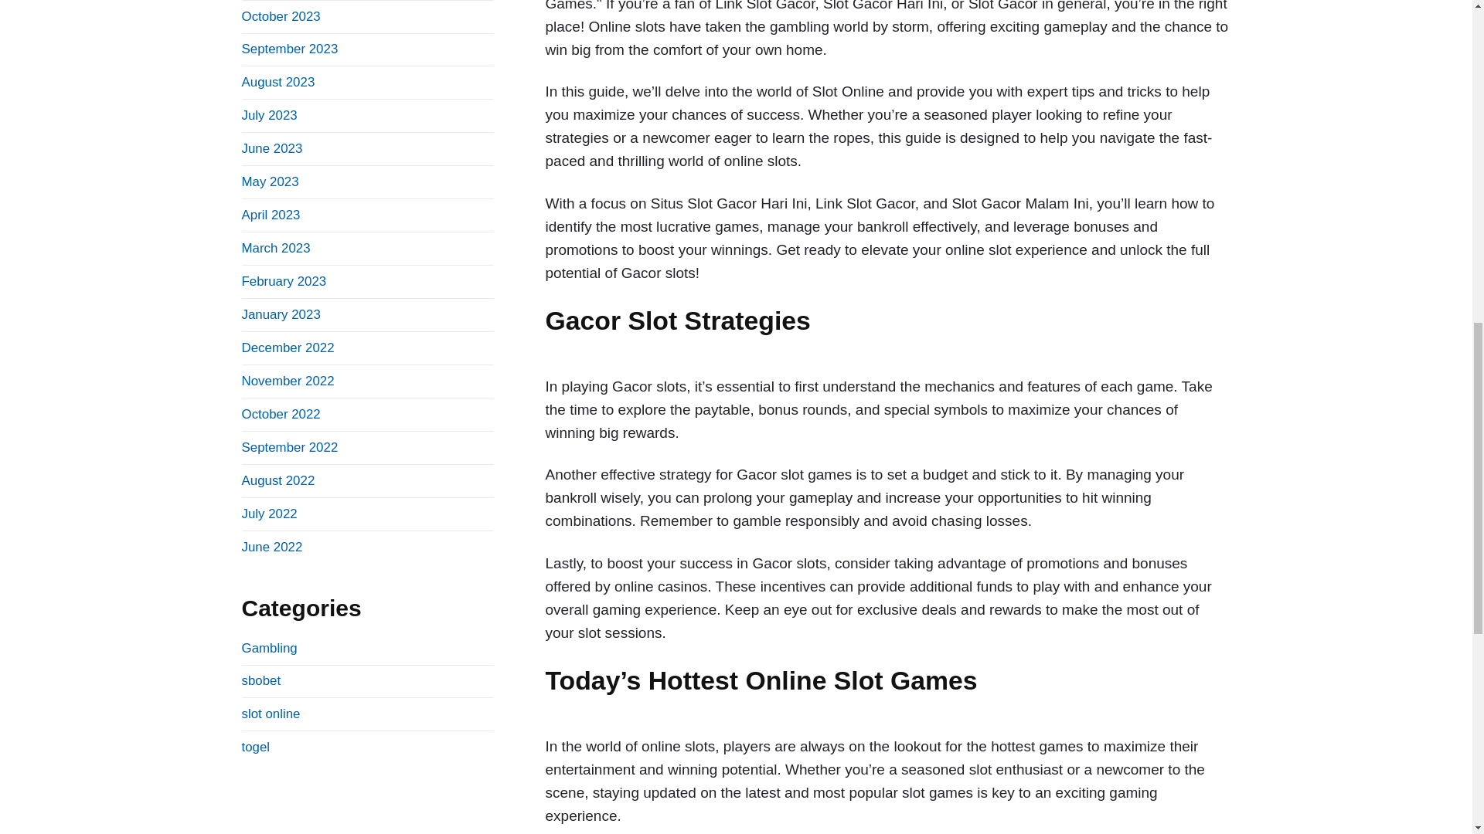  Describe the element at coordinates (277, 480) in the screenshot. I see `August 2022` at that location.